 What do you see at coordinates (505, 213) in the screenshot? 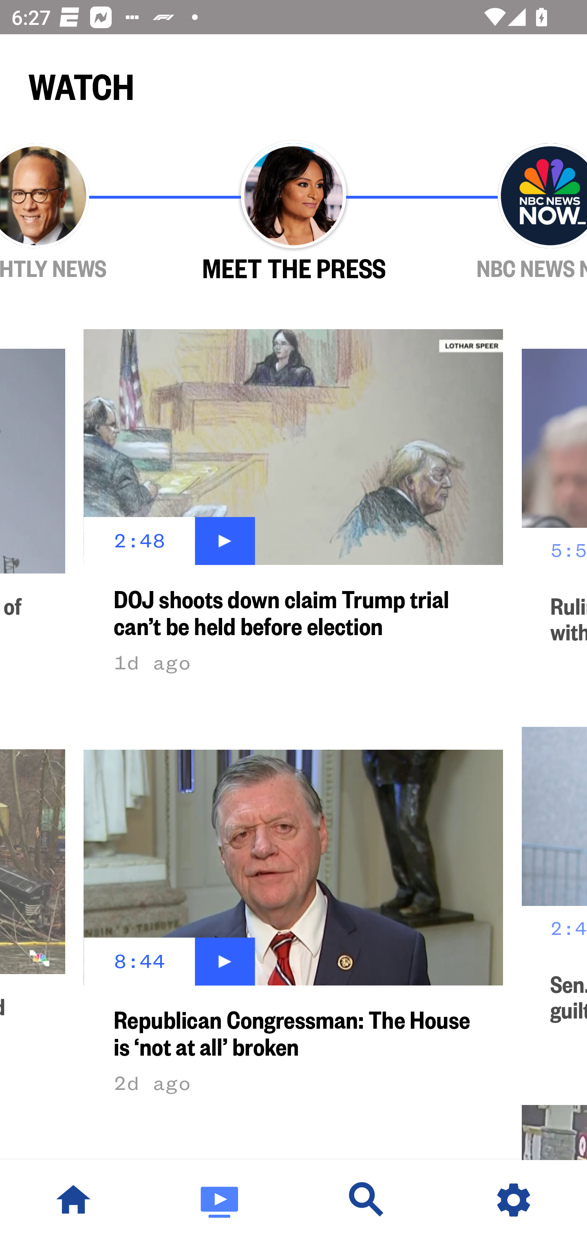
I see `NBC NEWS NOW` at bounding box center [505, 213].